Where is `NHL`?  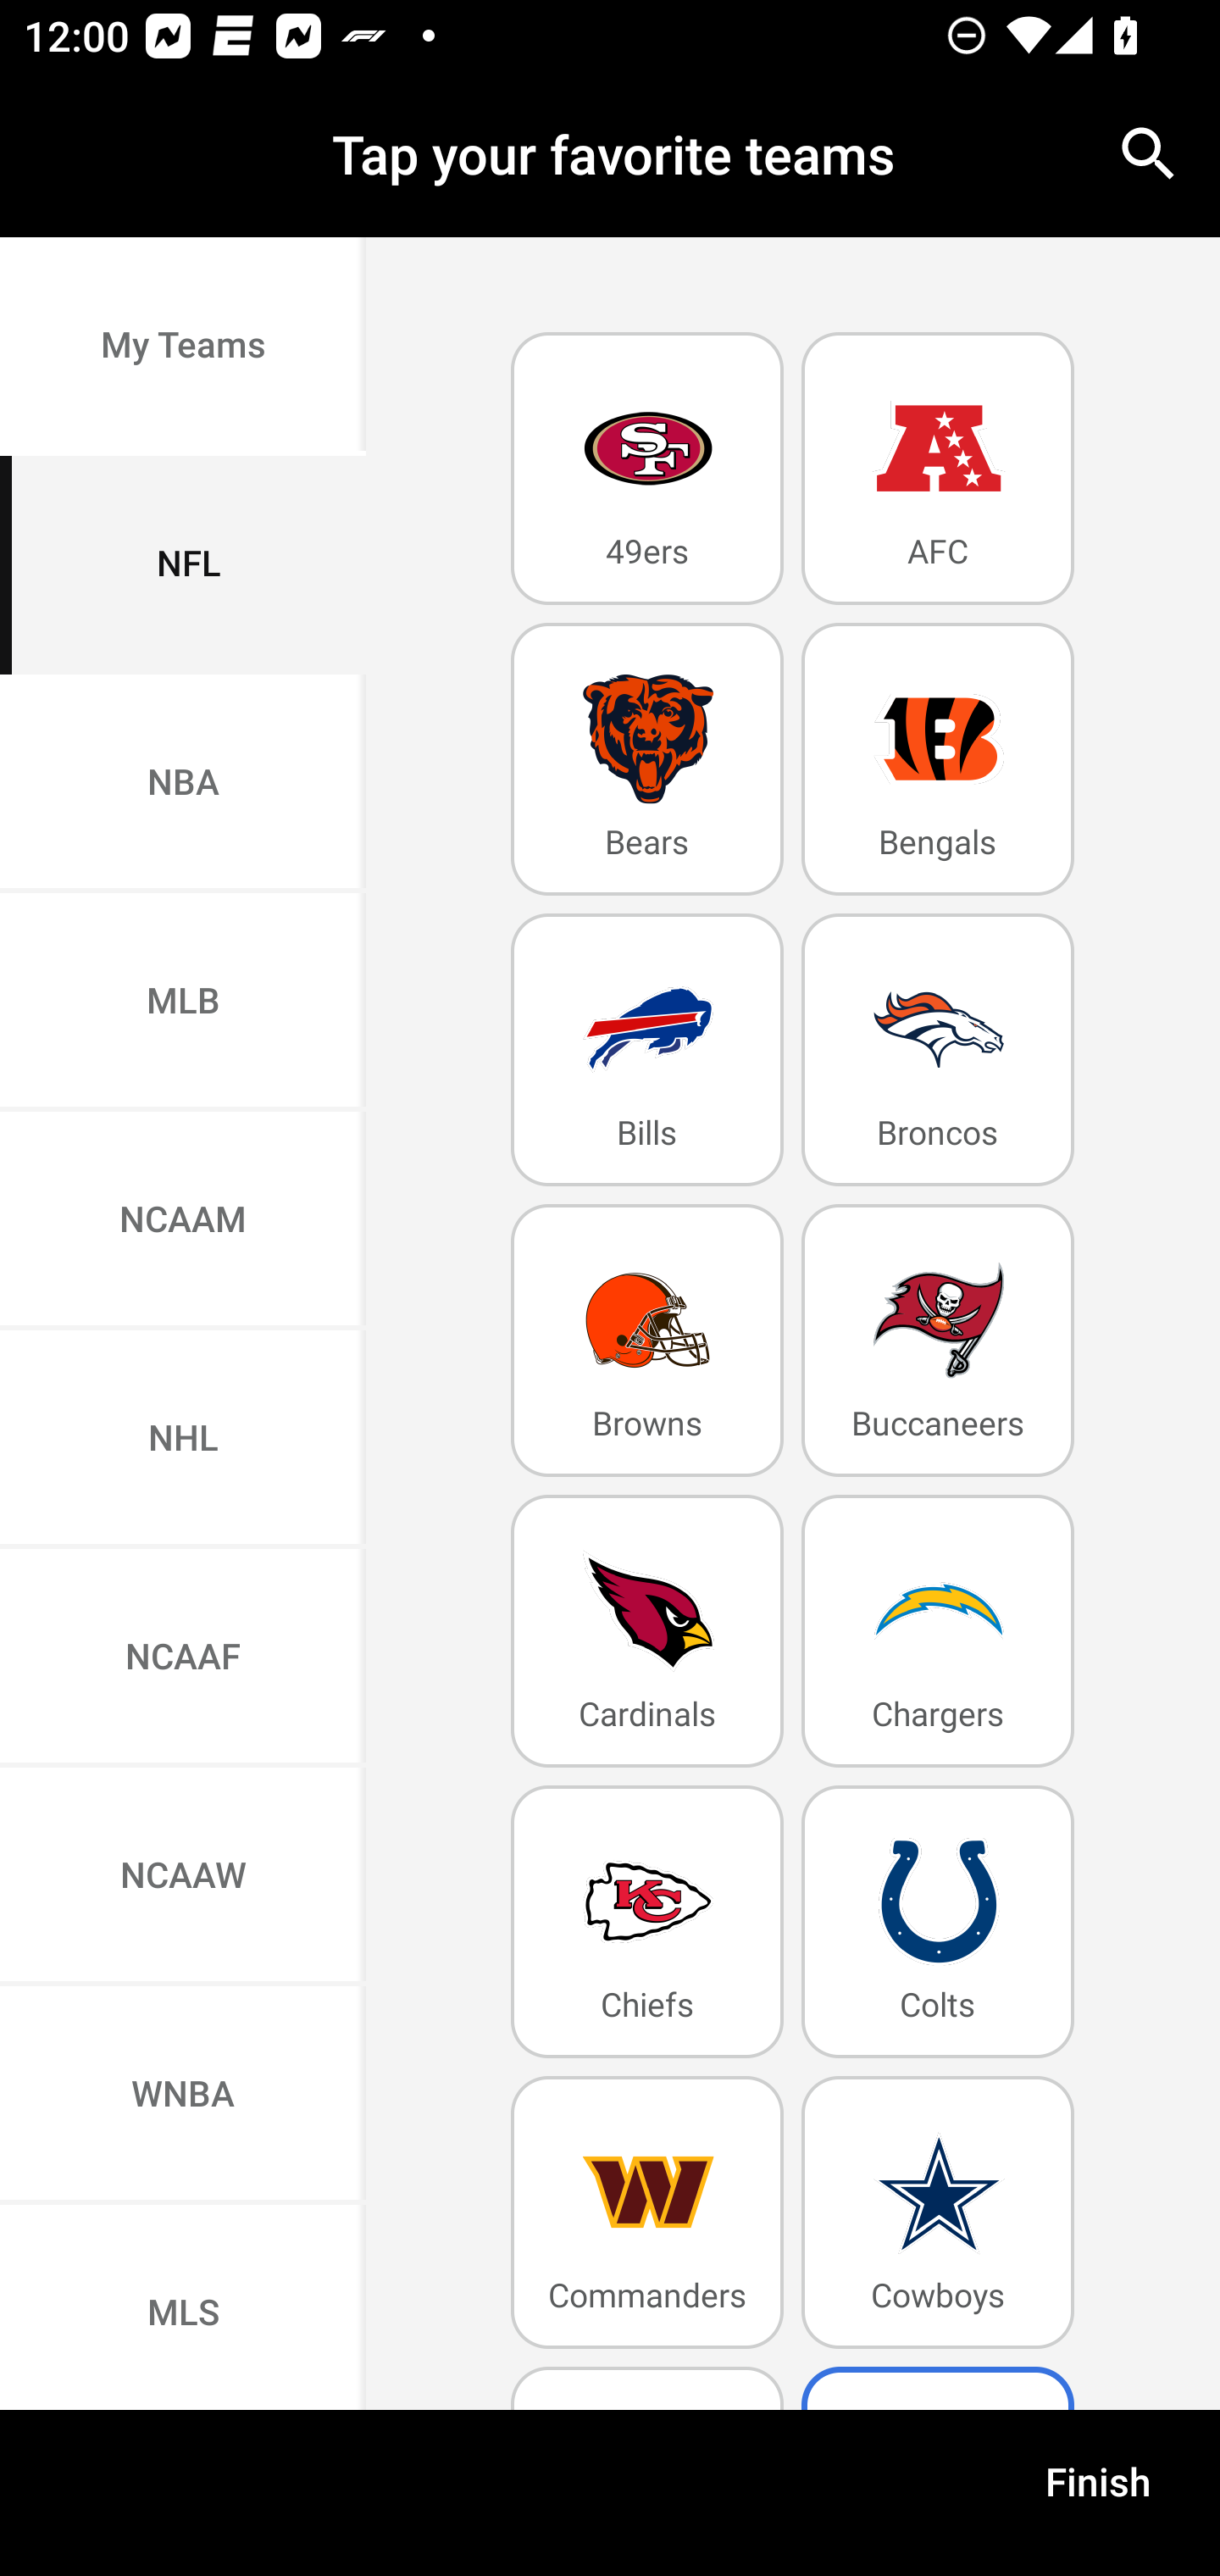 NHL is located at coordinates (183, 1440).